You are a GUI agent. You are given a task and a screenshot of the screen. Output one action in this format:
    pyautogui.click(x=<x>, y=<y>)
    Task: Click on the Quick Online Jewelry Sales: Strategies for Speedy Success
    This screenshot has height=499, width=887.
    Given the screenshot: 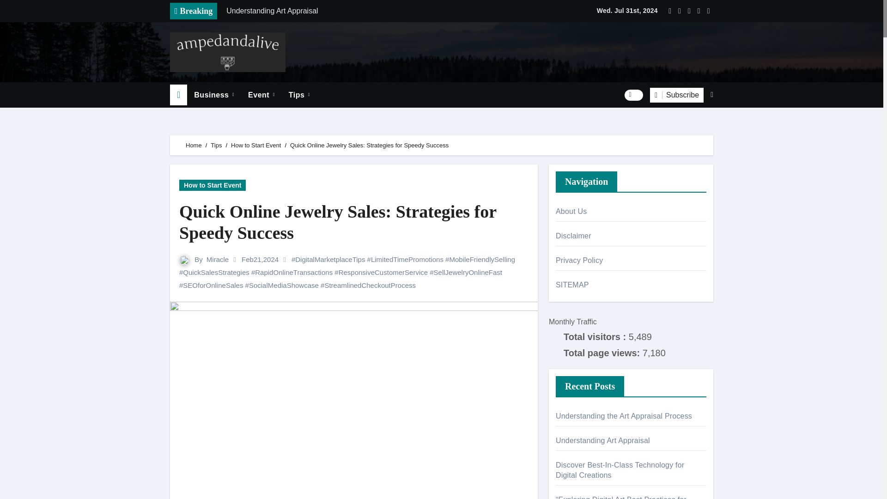 What is the action you would take?
    pyautogui.click(x=354, y=223)
    